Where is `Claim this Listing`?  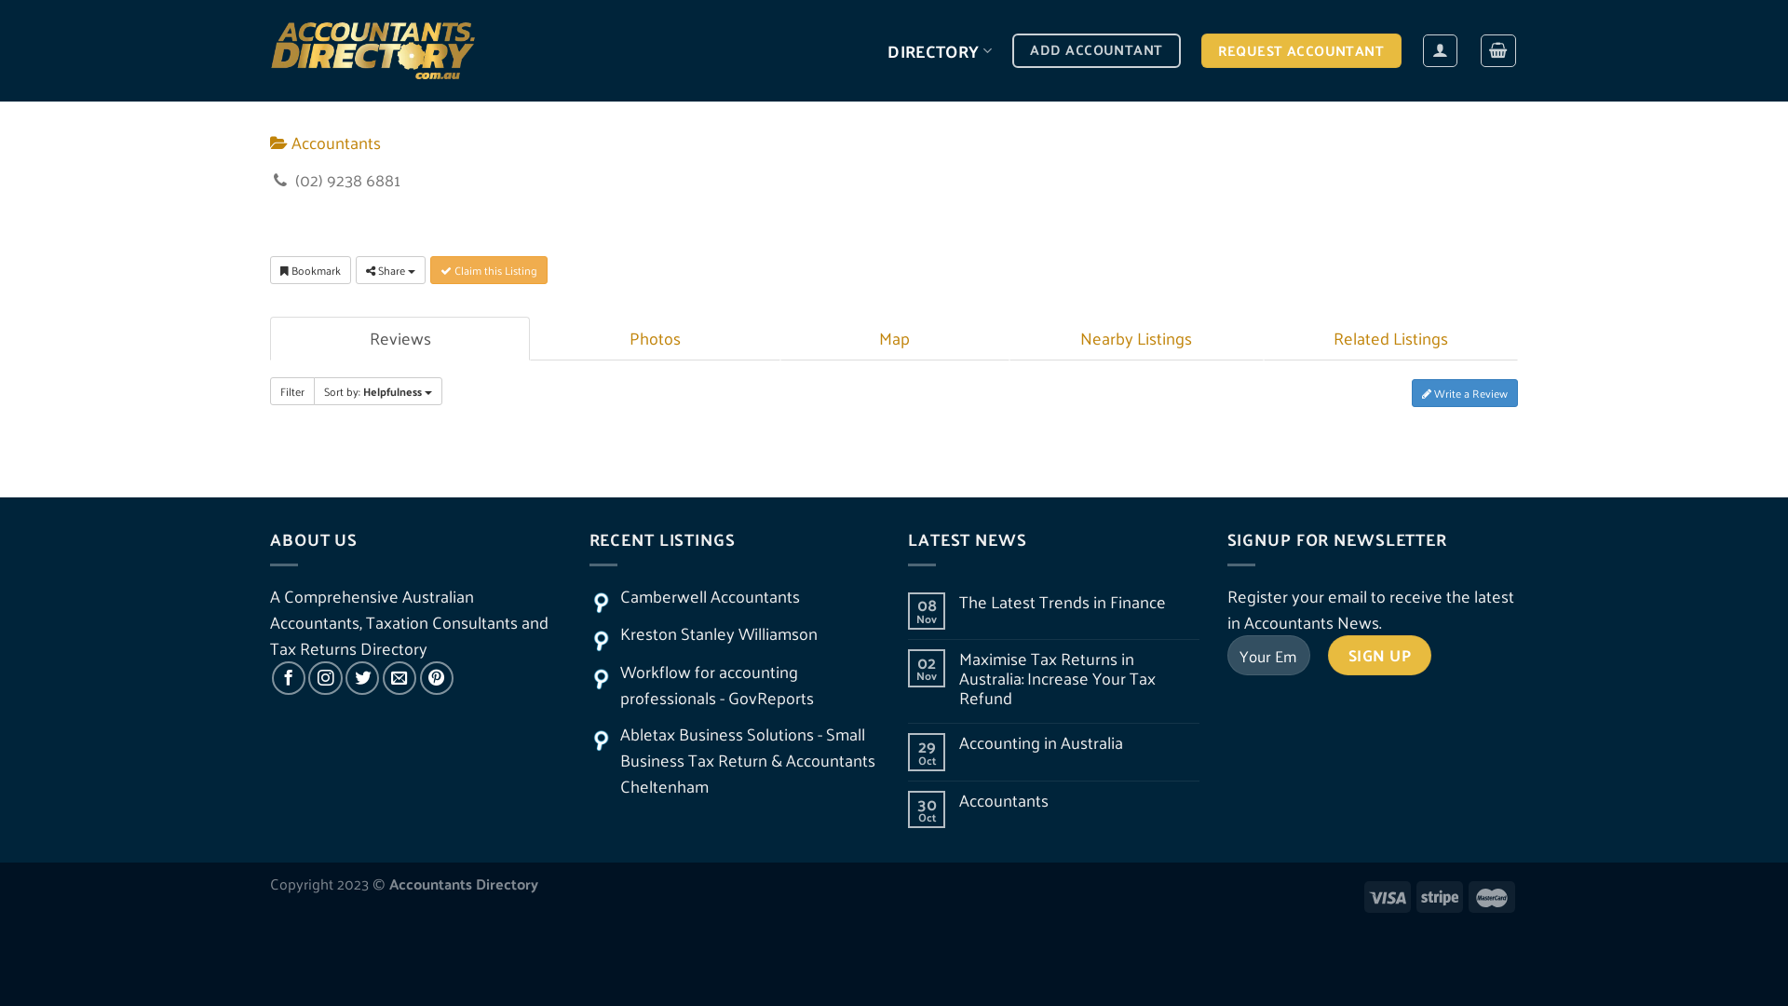 Claim this Listing is located at coordinates (489, 270).